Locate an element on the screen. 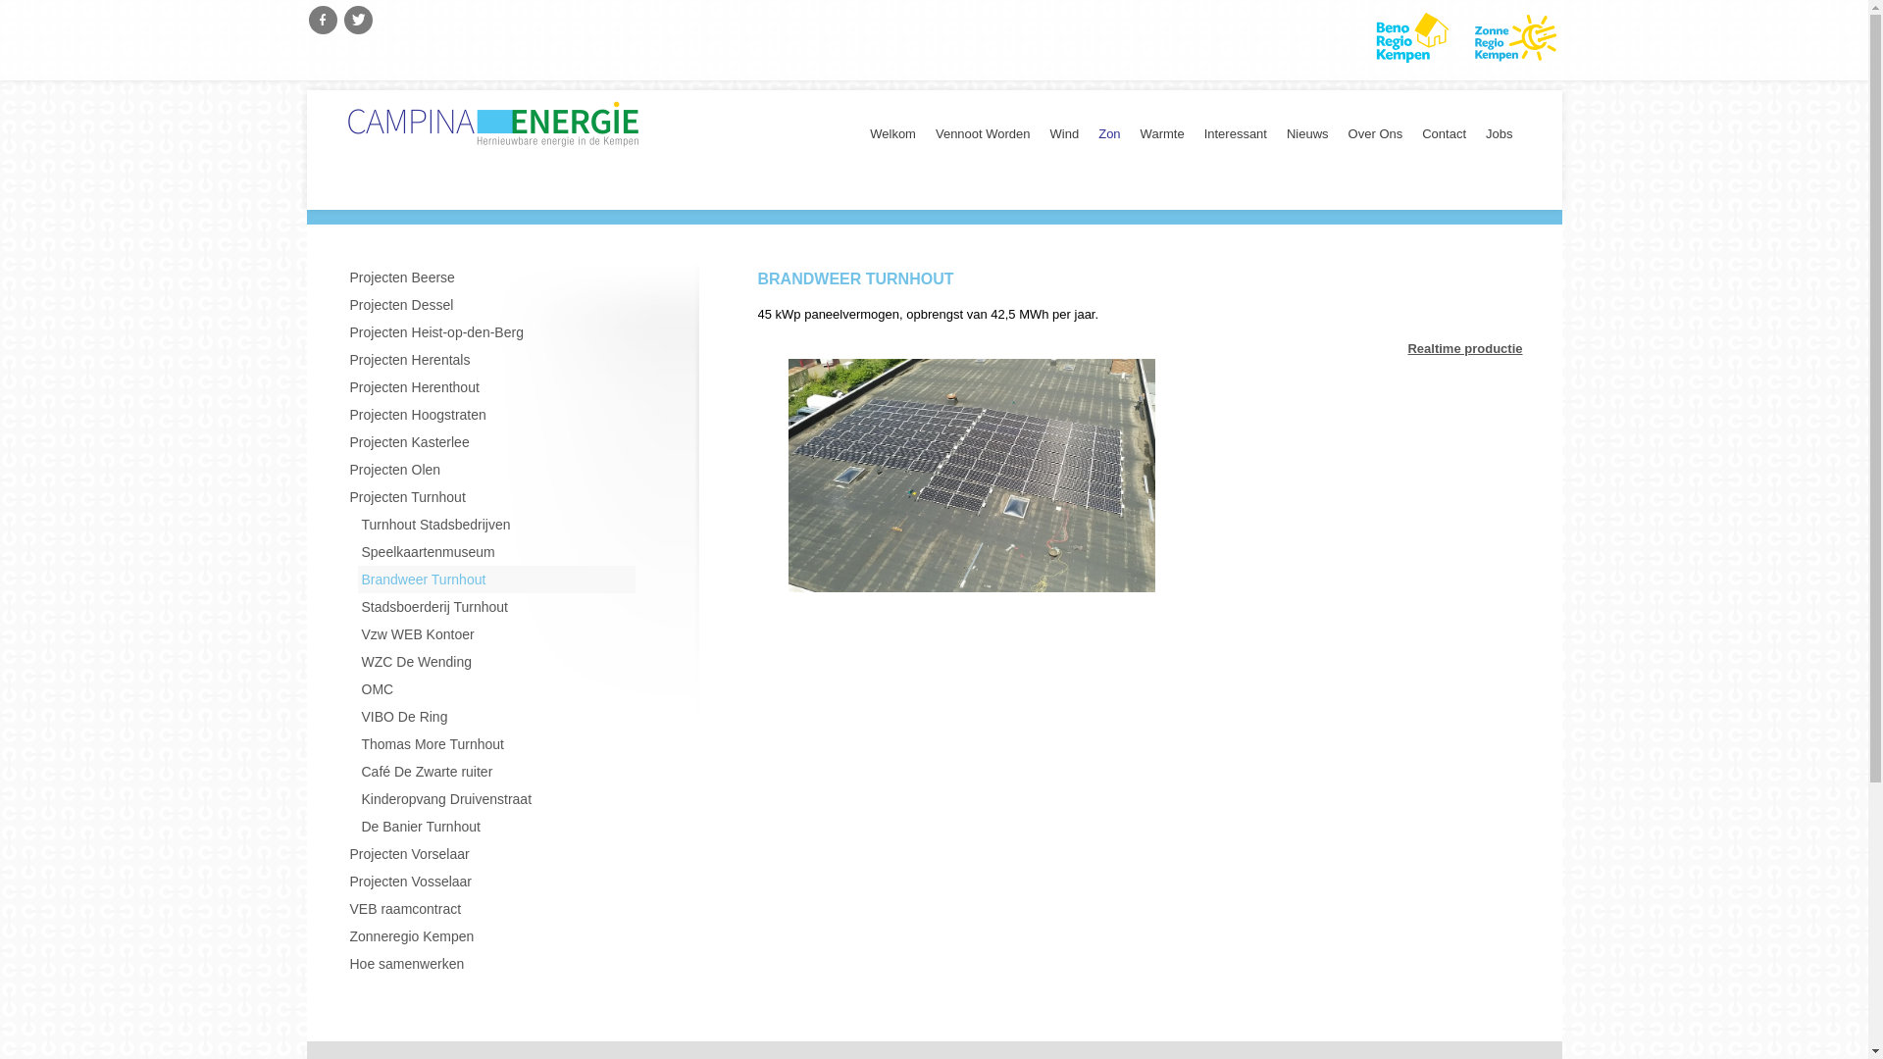  Projecten Turnhout is located at coordinates (490, 497).